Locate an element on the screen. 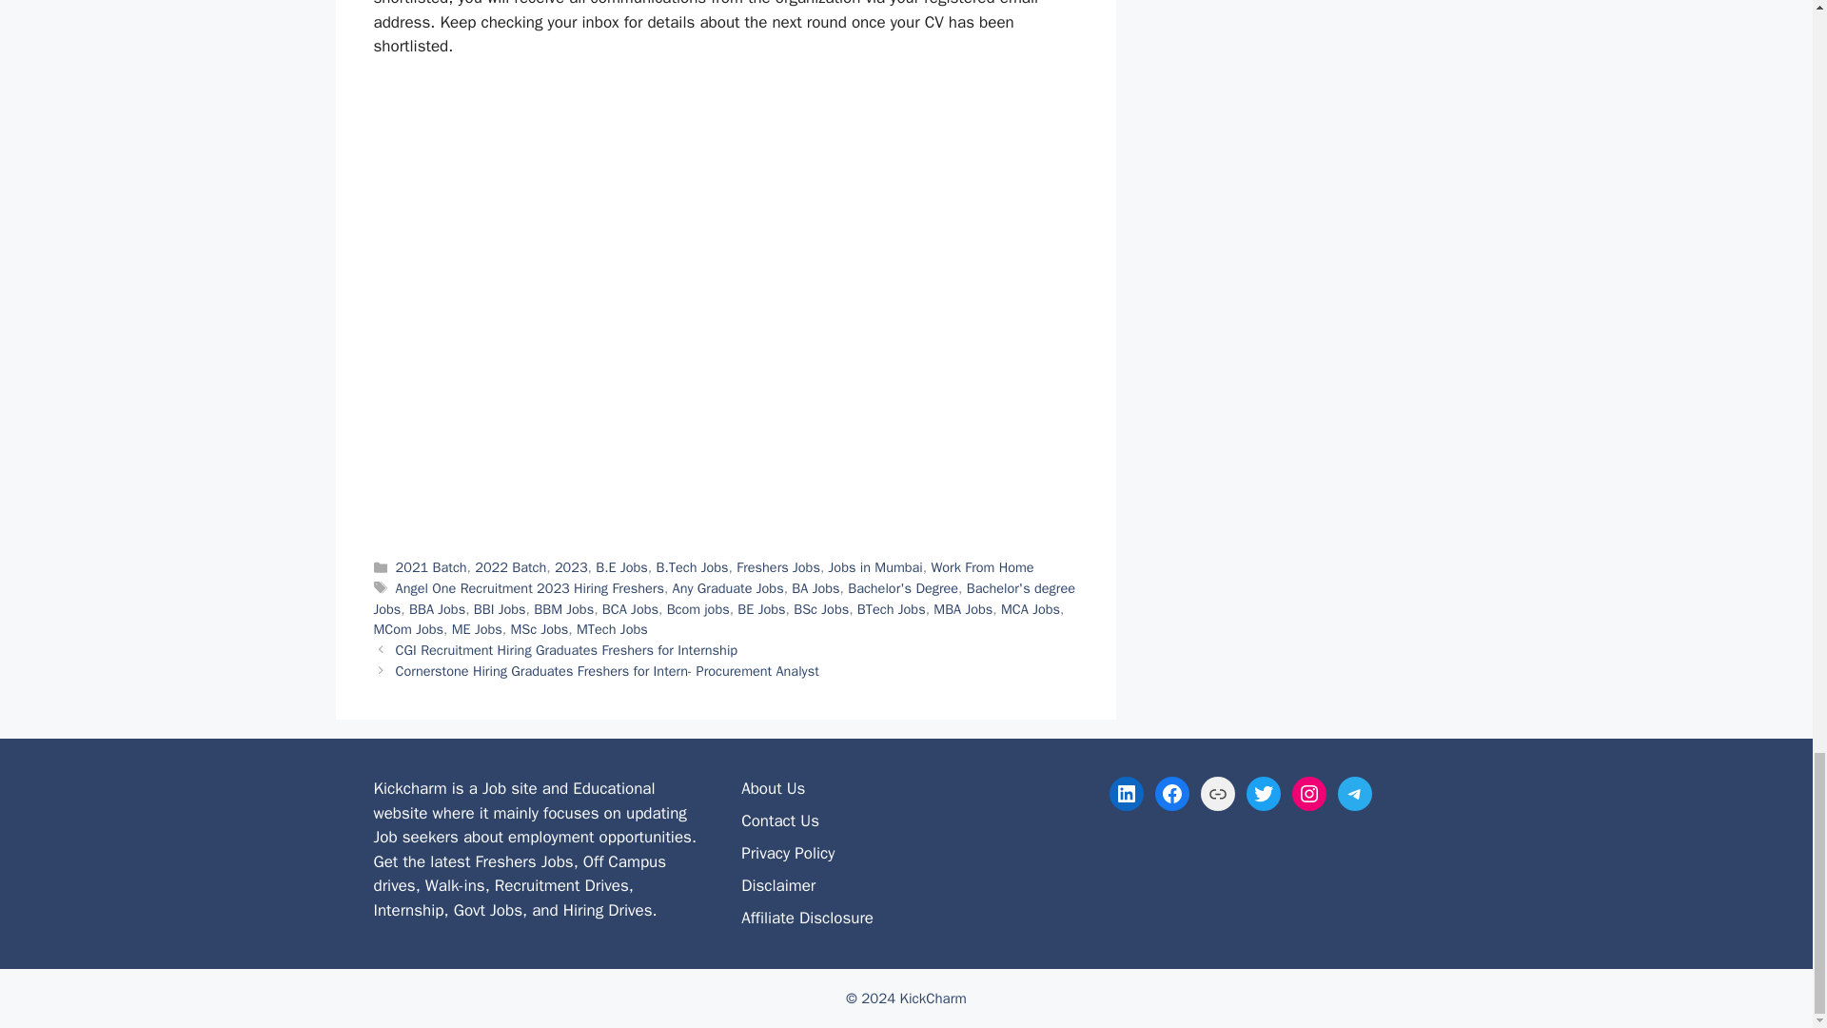 The width and height of the screenshot is (1827, 1028). Any Graduate Jobs is located at coordinates (727, 588).